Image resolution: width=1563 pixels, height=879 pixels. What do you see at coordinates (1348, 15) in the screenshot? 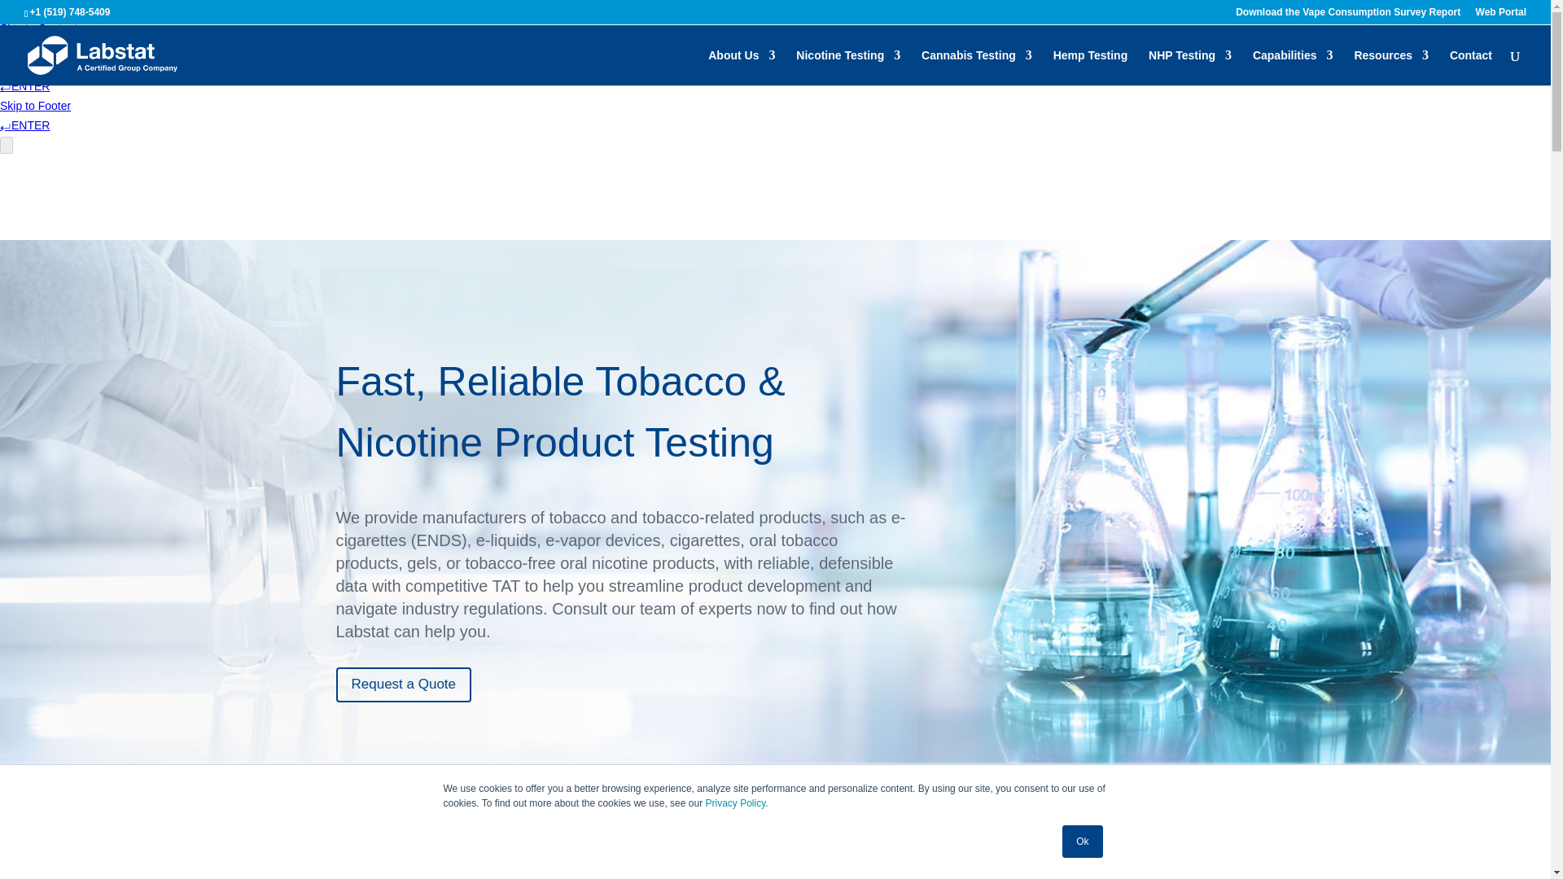
I see `Download the Vape Consumption Survey Report` at bounding box center [1348, 15].